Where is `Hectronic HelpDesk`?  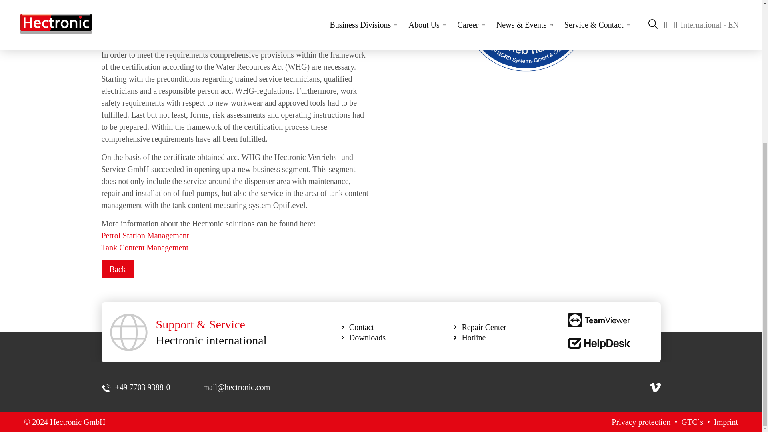
Hectronic HelpDesk is located at coordinates (599, 343).